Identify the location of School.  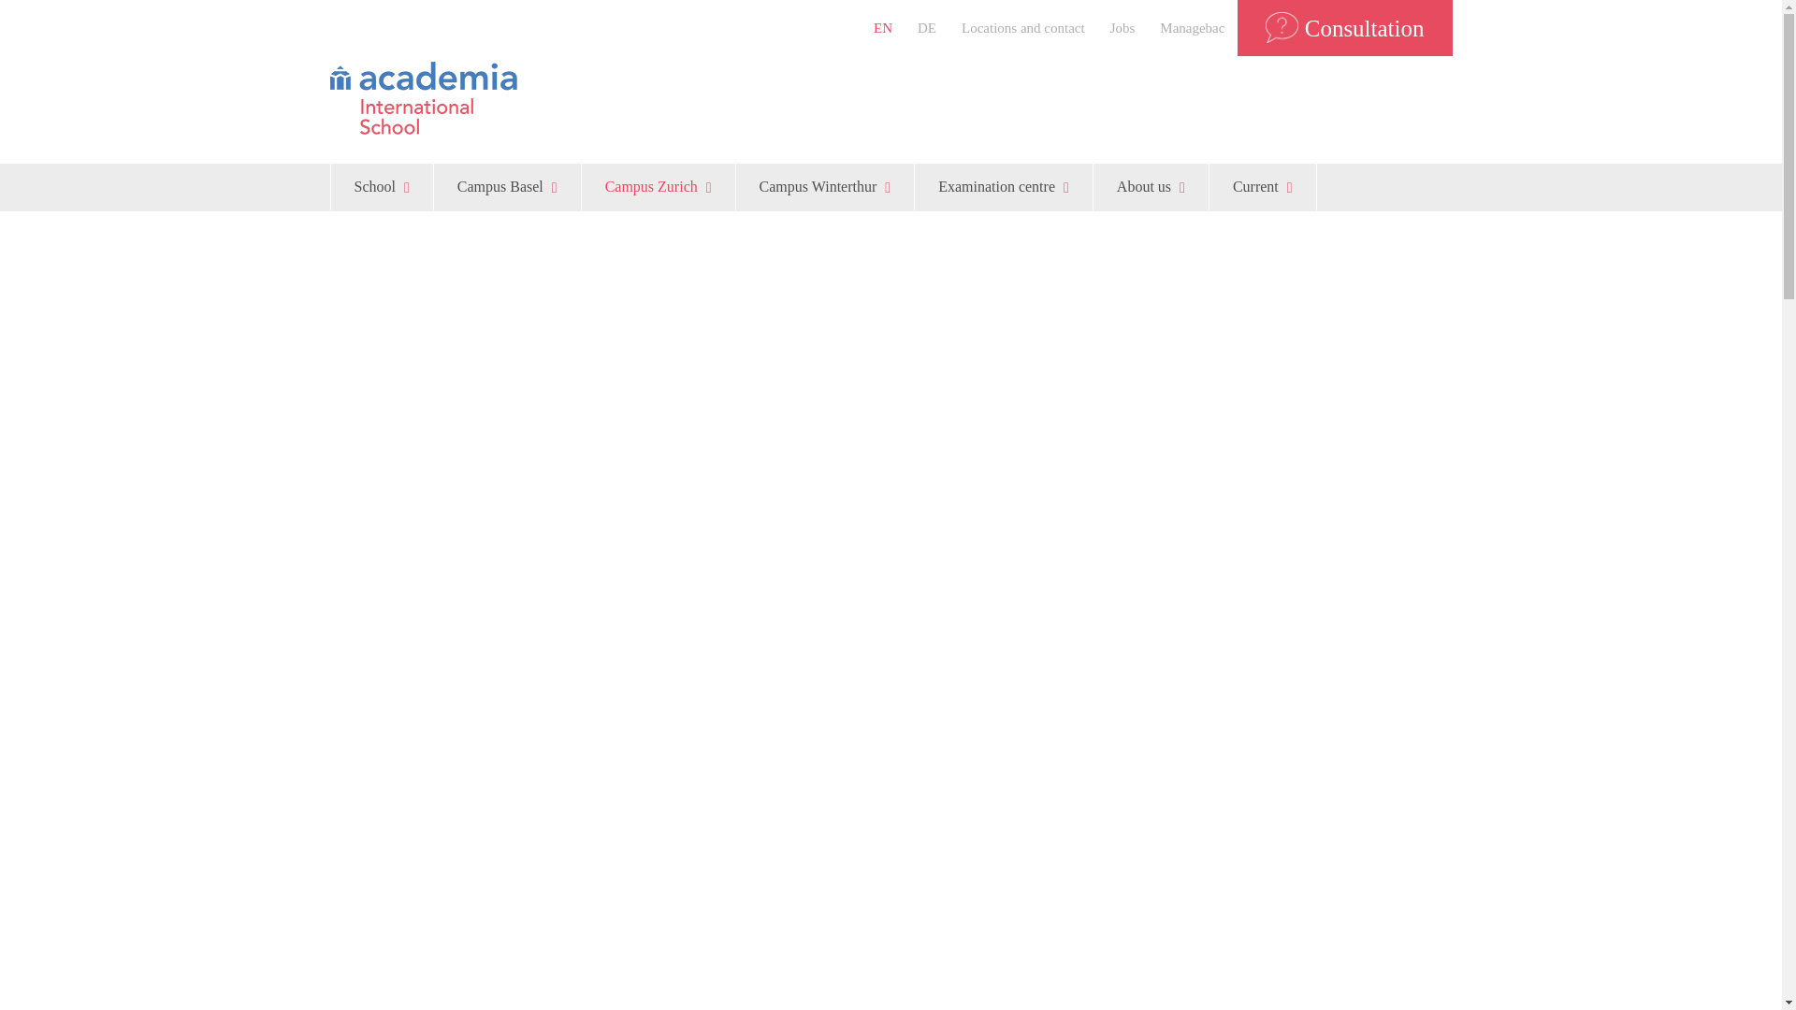
(382, 186).